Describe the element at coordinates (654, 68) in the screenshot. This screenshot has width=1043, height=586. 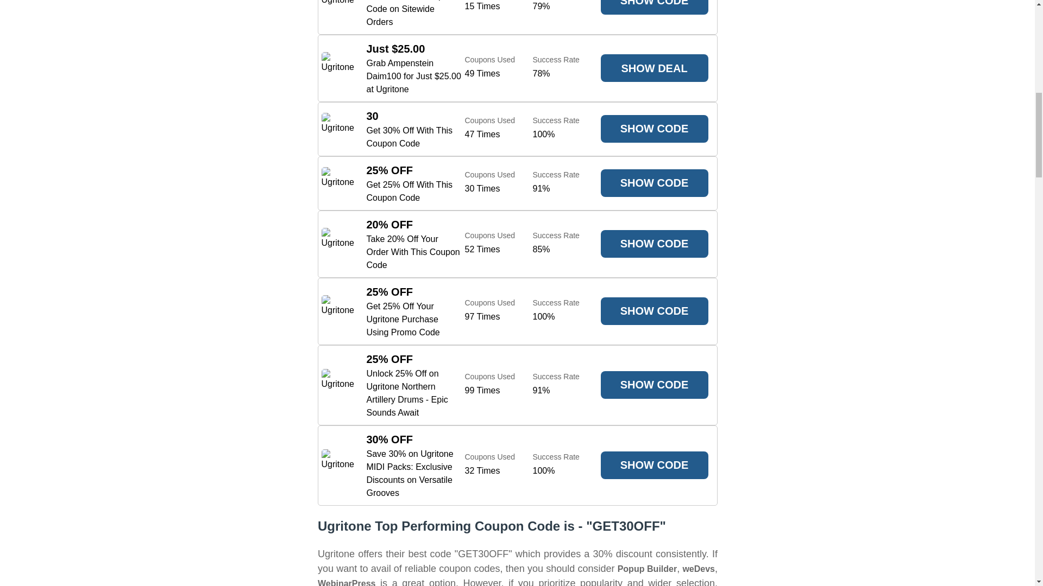
I see `SHOW DEAL` at that location.